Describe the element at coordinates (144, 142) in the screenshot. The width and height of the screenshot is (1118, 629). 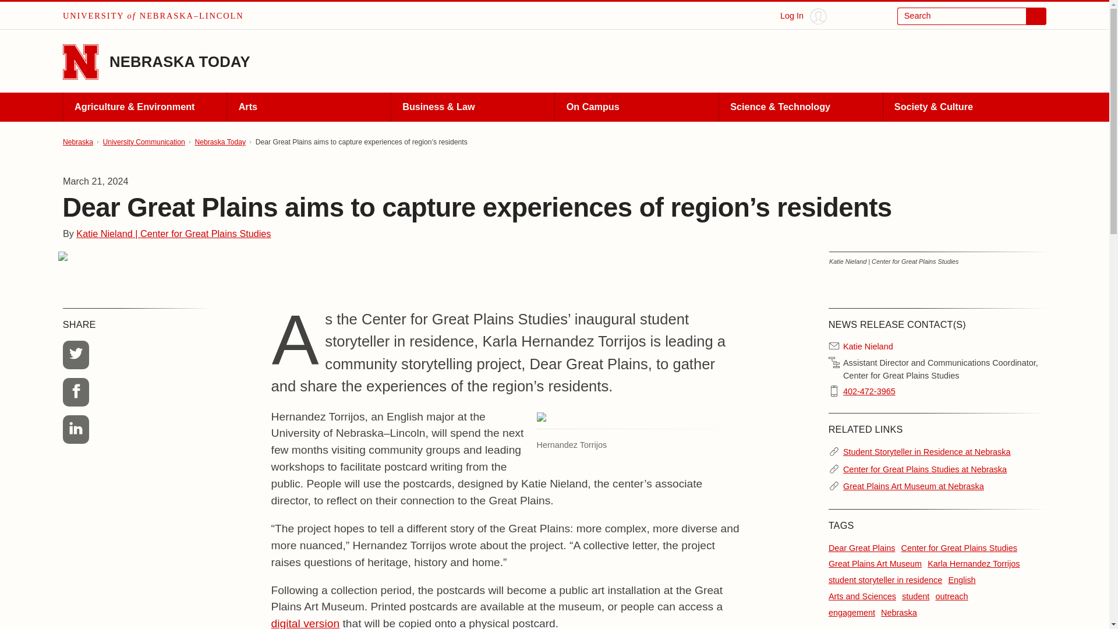
I see `University Communication` at that location.